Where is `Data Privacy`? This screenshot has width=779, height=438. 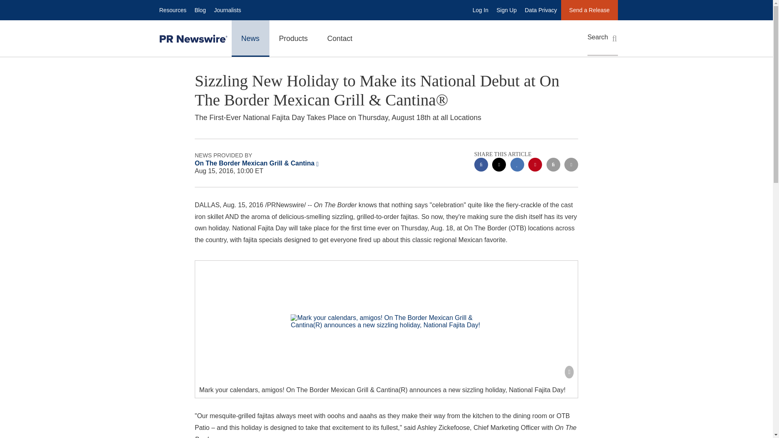
Data Privacy is located at coordinates (541, 10).